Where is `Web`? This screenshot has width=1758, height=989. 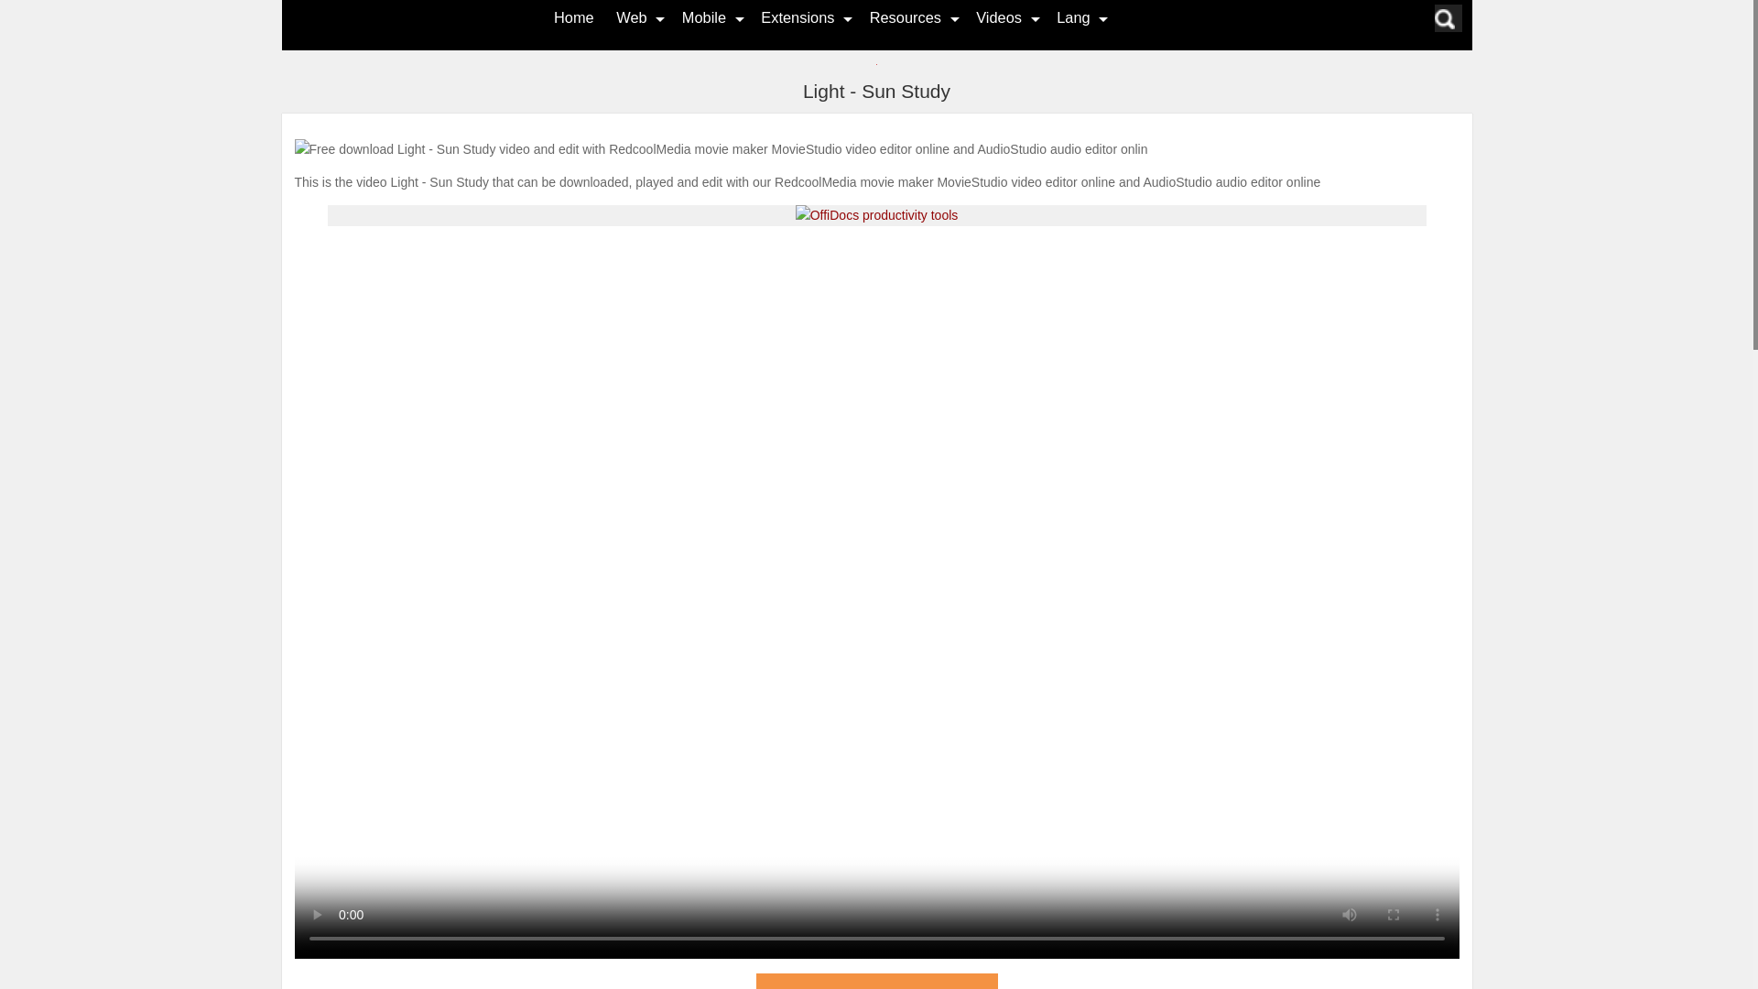
Web is located at coordinates (632, 16).